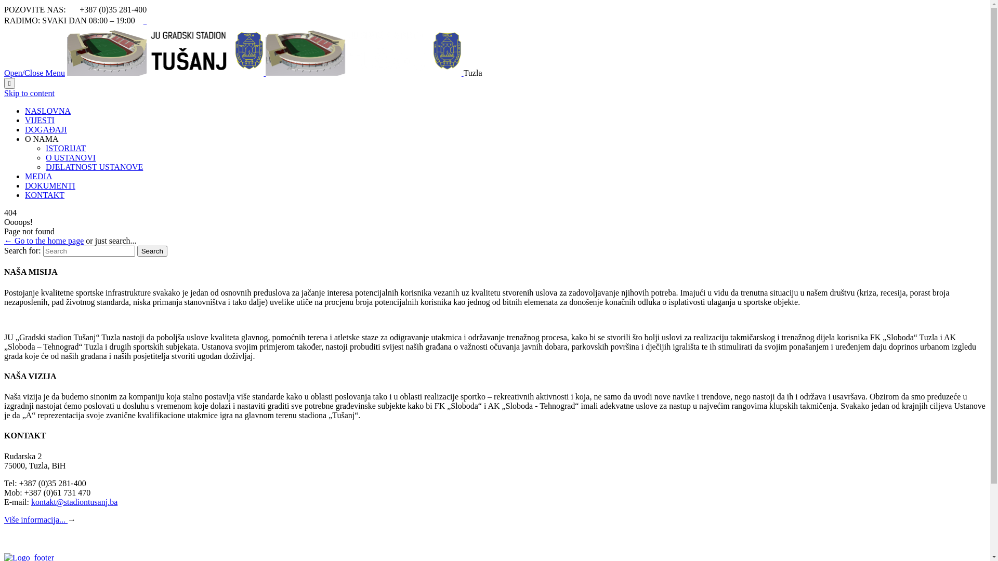 This screenshot has width=998, height=561. Describe the element at coordinates (65, 149) in the screenshot. I see `ISTORIJAT` at that location.